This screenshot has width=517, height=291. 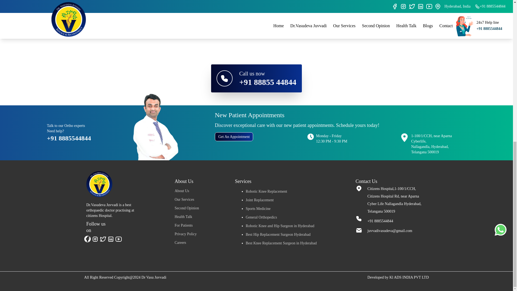 I want to click on Joint Replacement, so click(x=260, y=200).